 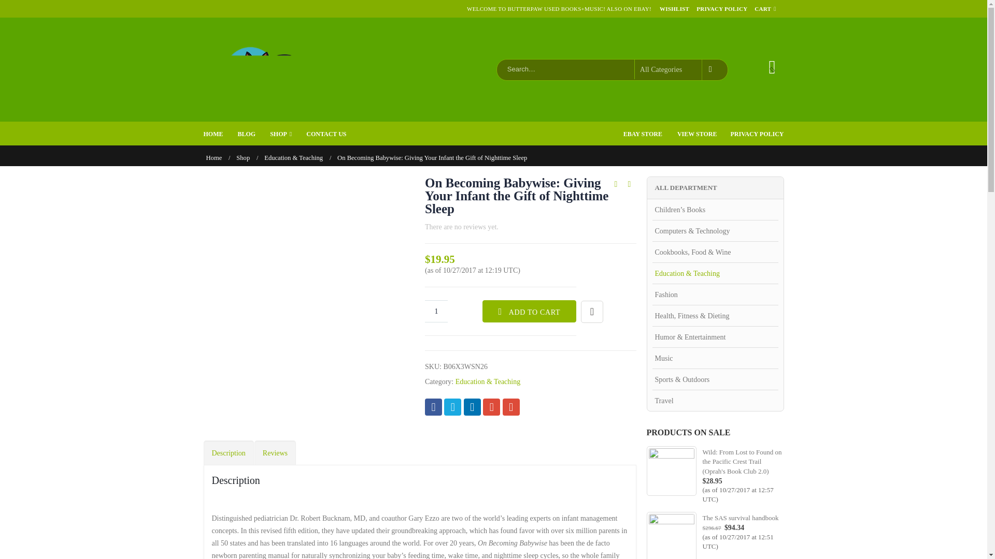 I want to click on SHOP, so click(x=287, y=134).